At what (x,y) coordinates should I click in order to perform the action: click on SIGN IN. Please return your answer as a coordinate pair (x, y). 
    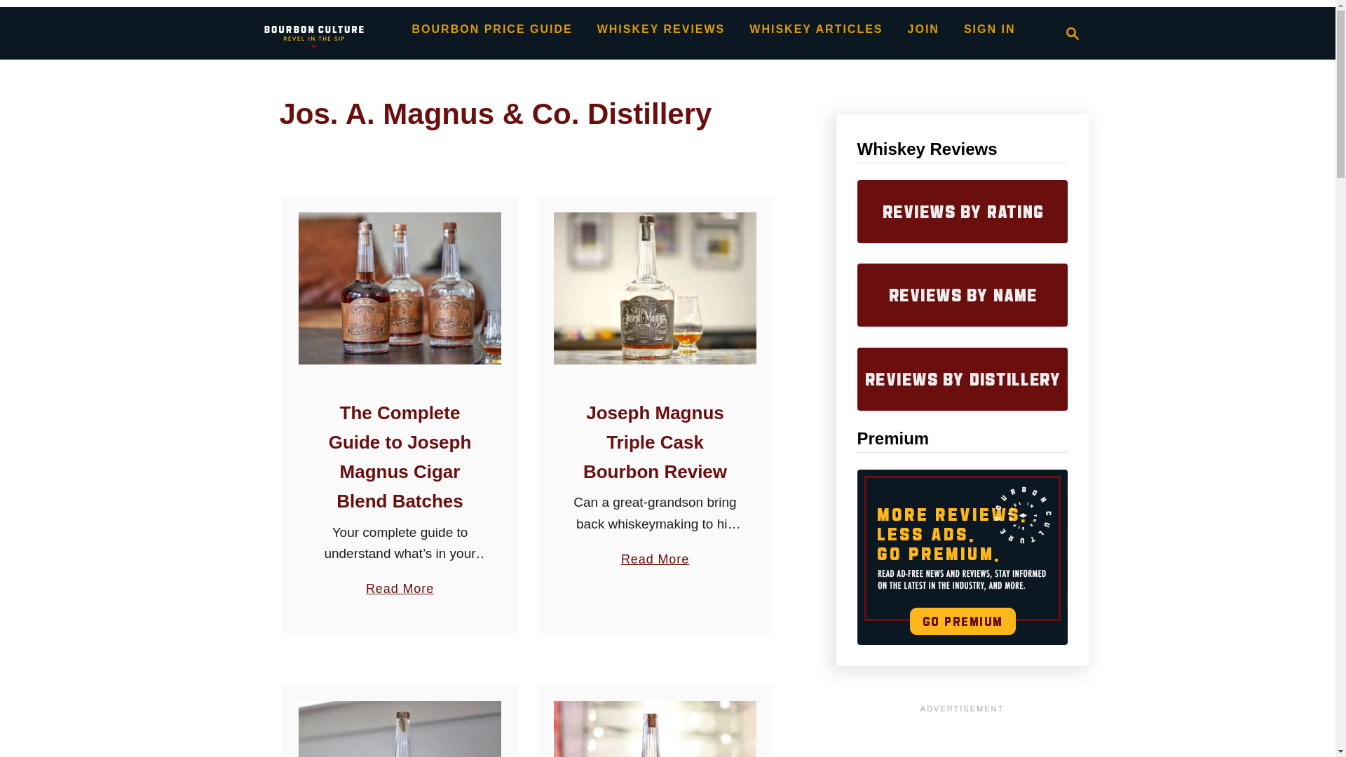
    Looking at the image, I should click on (1073, 34).